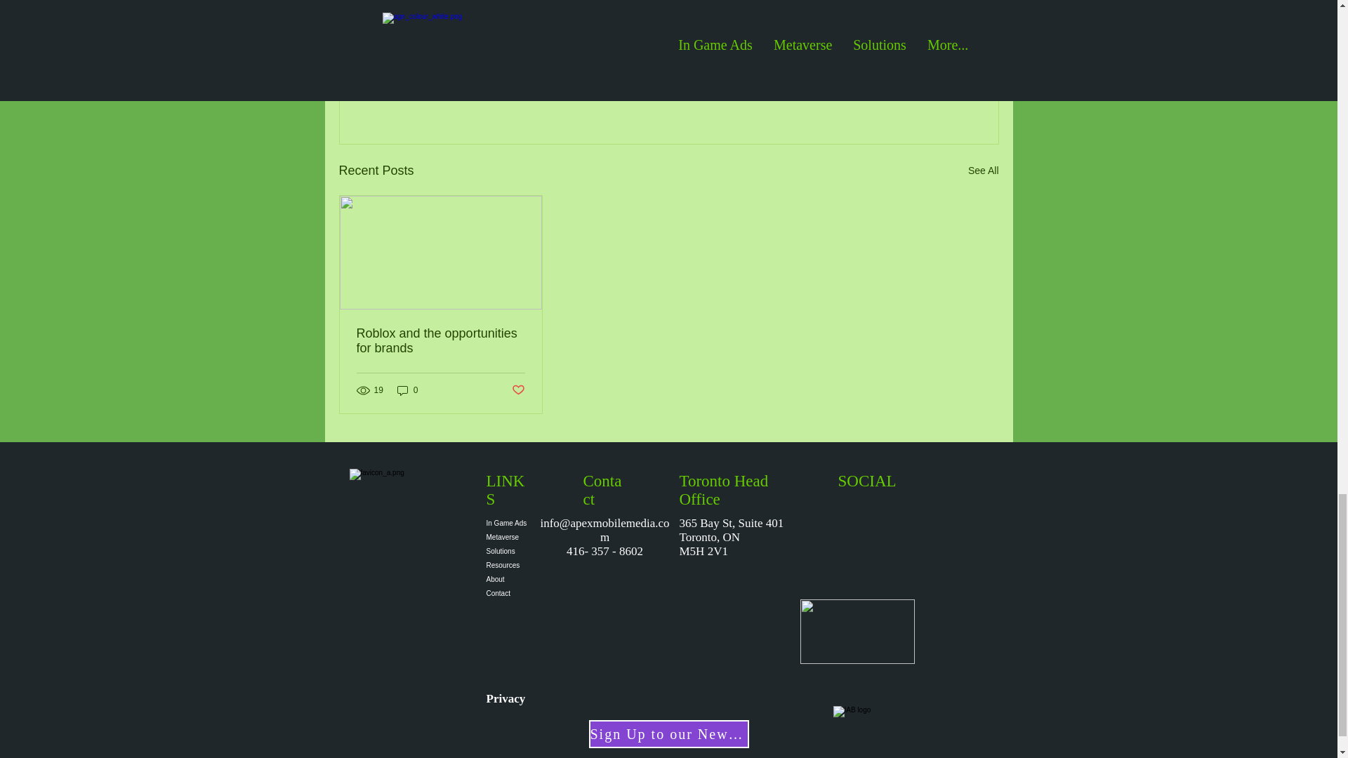 Image resolution: width=1348 pixels, height=758 pixels. What do you see at coordinates (407, 390) in the screenshot?
I see `0` at bounding box center [407, 390].